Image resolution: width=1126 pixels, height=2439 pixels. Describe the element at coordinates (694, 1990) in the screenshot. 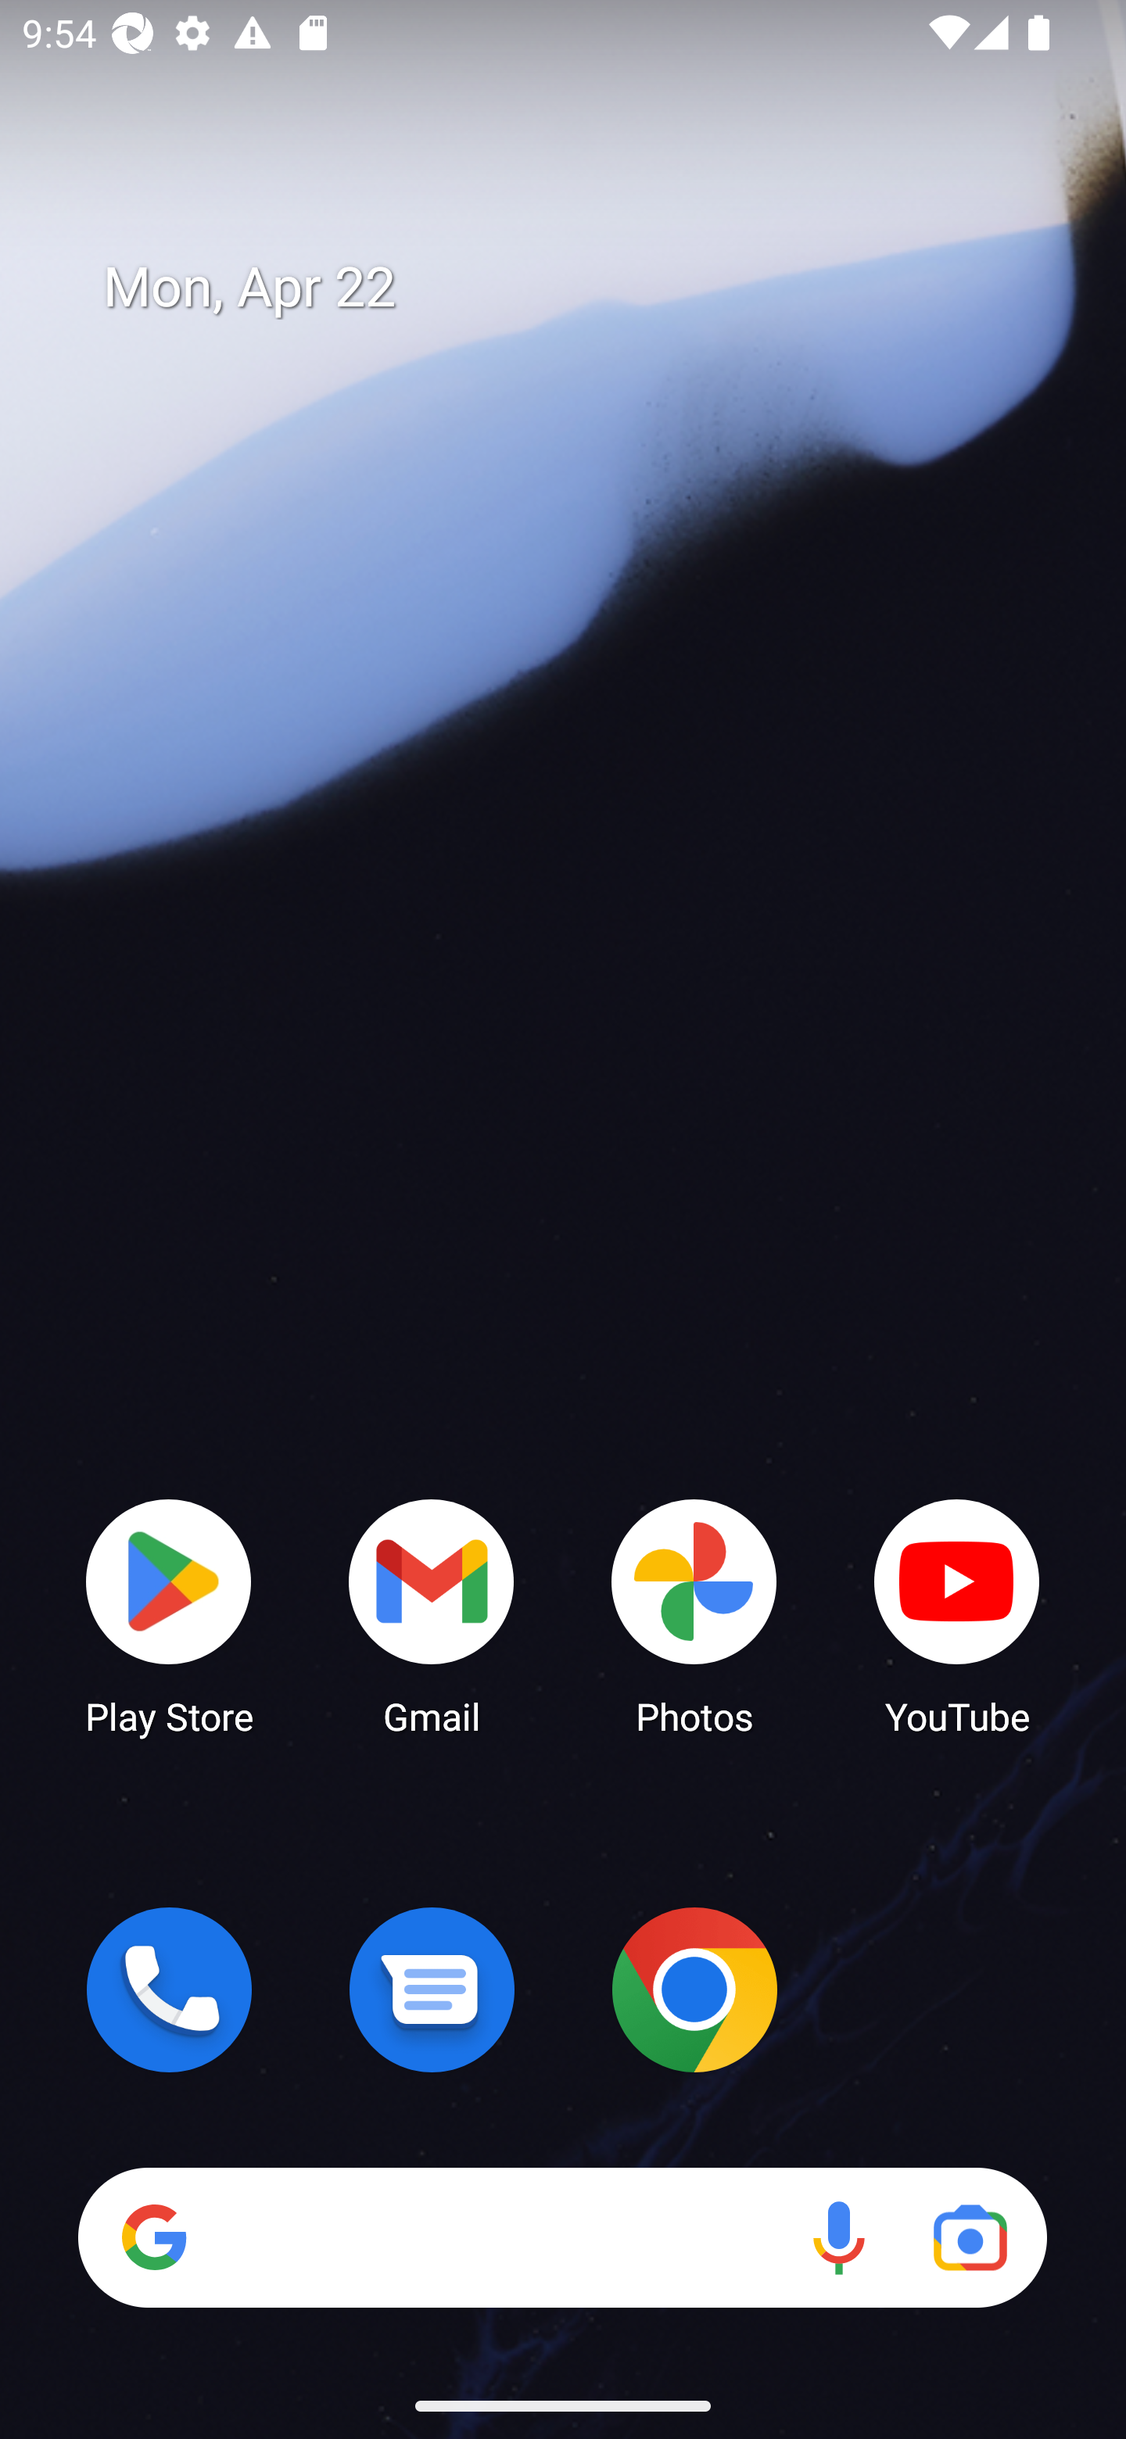

I see `Chrome` at that location.